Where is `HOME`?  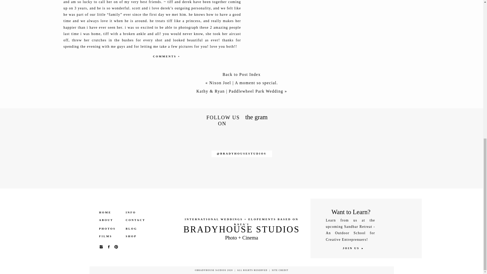 HOME is located at coordinates (110, 212).